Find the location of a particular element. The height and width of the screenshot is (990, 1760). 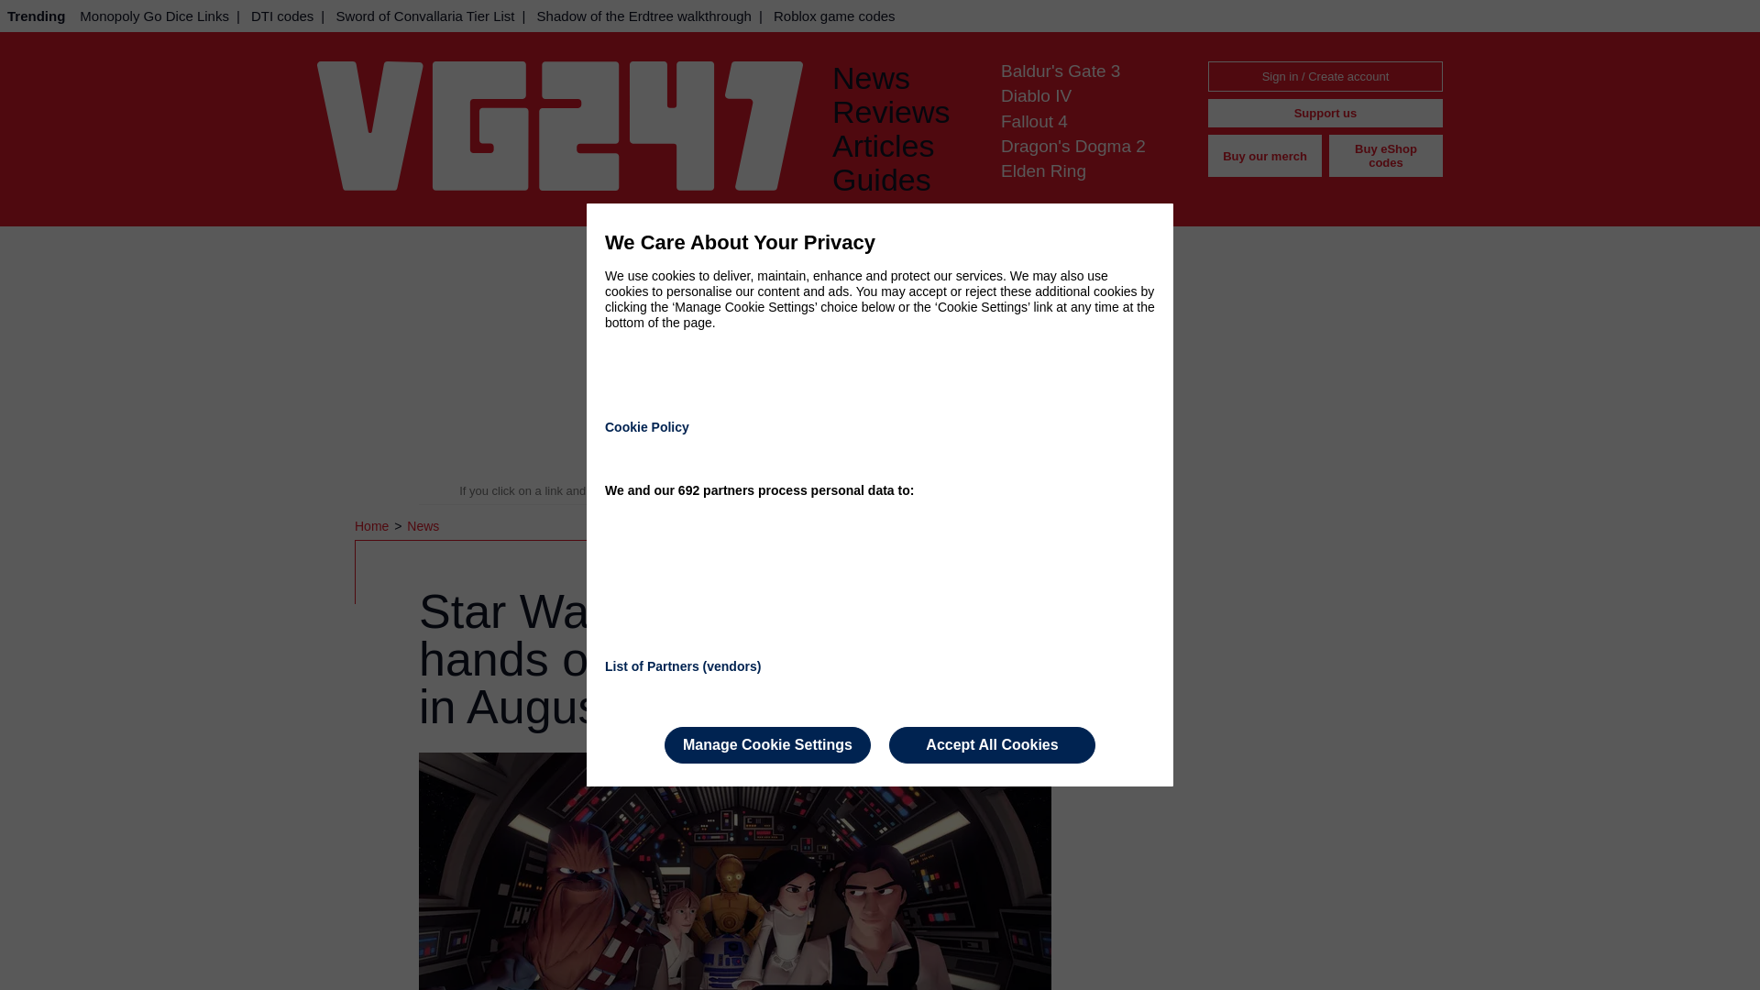

Baldur's Gate 3 is located at coordinates (1060, 70).